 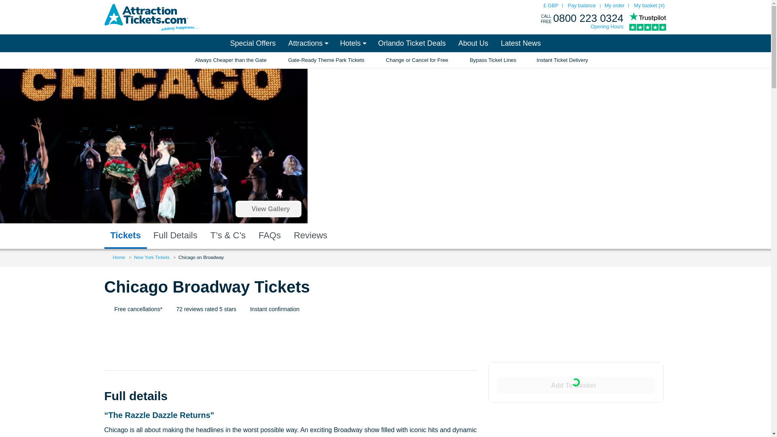 I want to click on Hotels, so click(x=352, y=43).